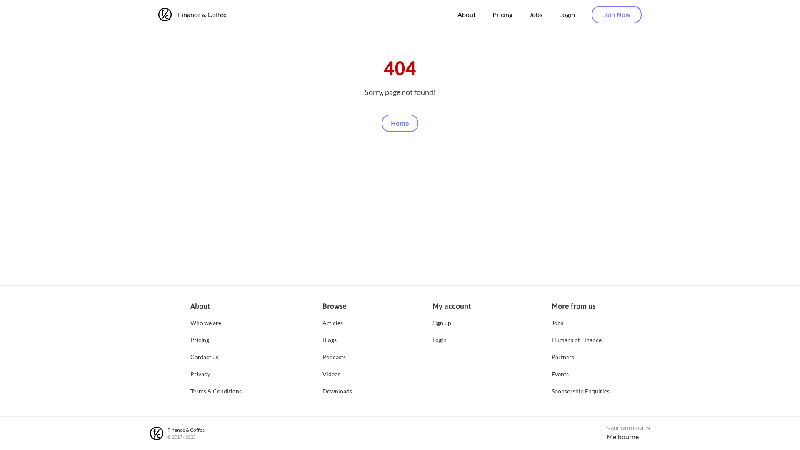 The image size is (800, 450). What do you see at coordinates (216, 391) in the screenshot?
I see `Terms & Conditions` at bounding box center [216, 391].